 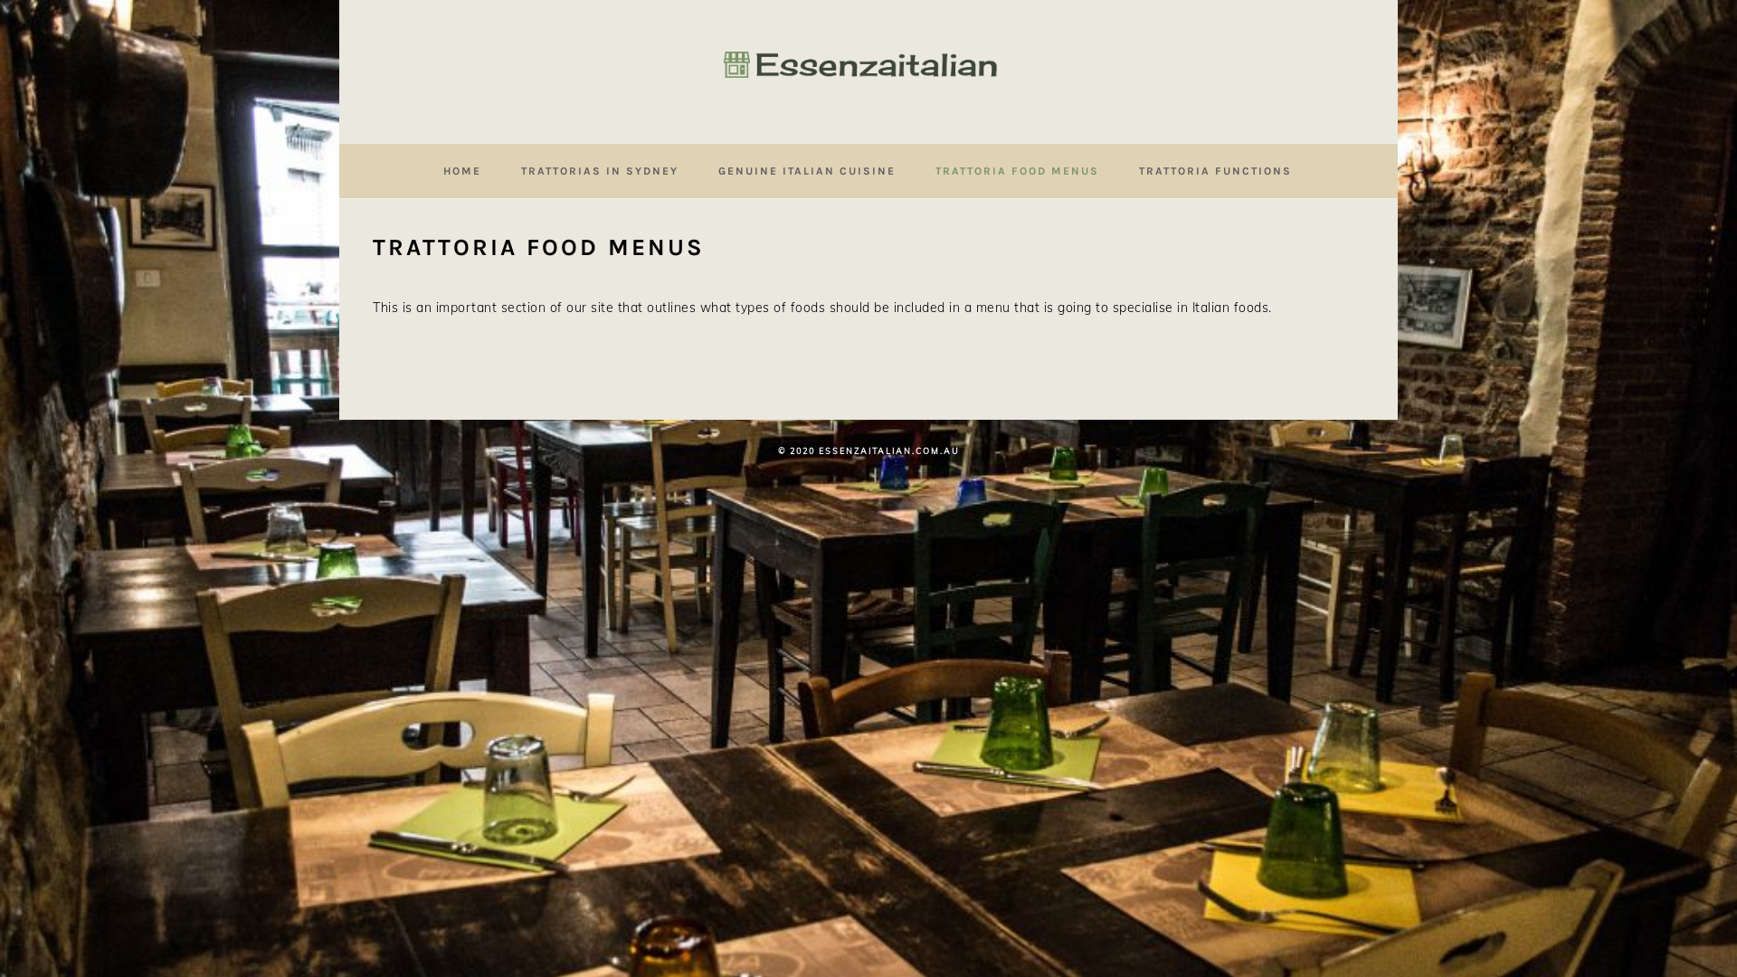 What do you see at coordinates (807, 171) in the screenshot?
I see `GENUINE ITALIAN CUISINE` at bounding box center [807, 171].